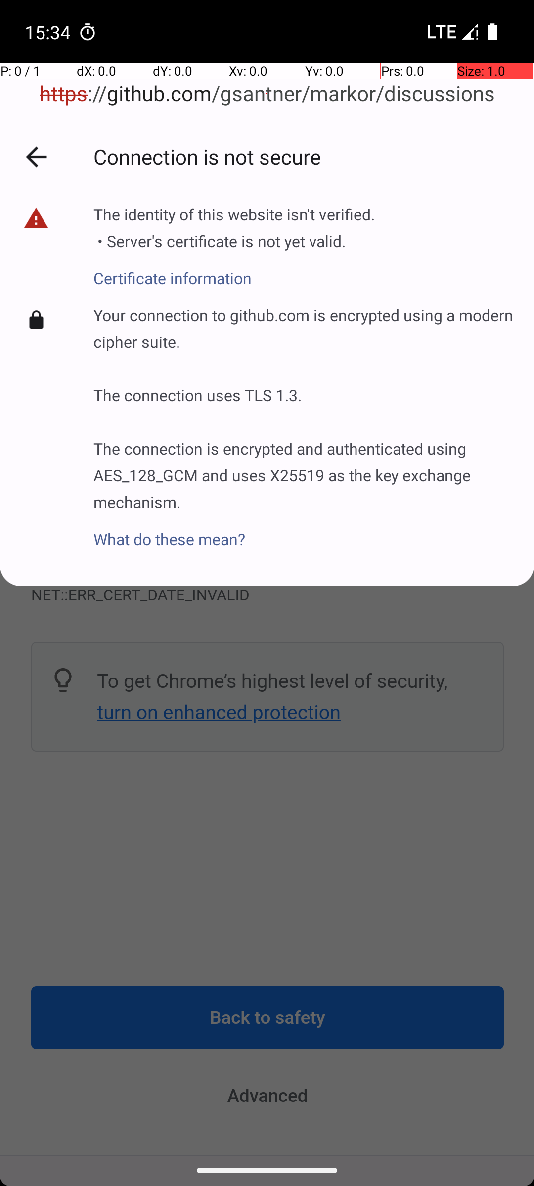  What do you see at coordinates (234, 270) in the screenshot?
I see `Certificate information` at bounding box center [234, 270].